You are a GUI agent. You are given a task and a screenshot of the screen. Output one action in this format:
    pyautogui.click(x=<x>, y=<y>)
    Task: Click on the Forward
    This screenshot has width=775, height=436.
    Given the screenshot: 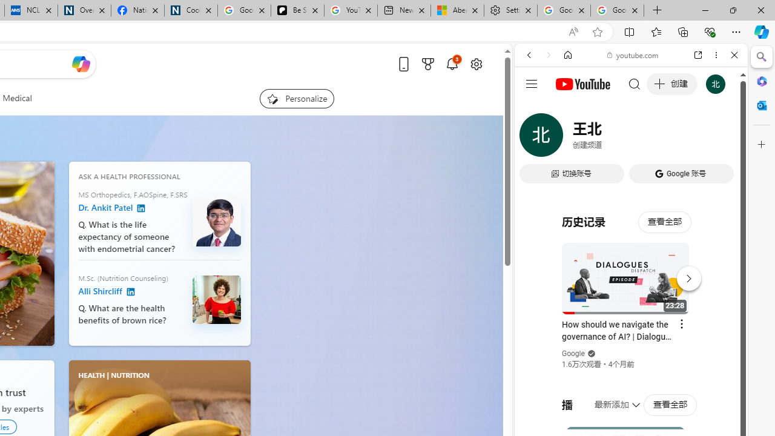 What is the action you would take?
    pyautogui.click(x=549, y=55)
    